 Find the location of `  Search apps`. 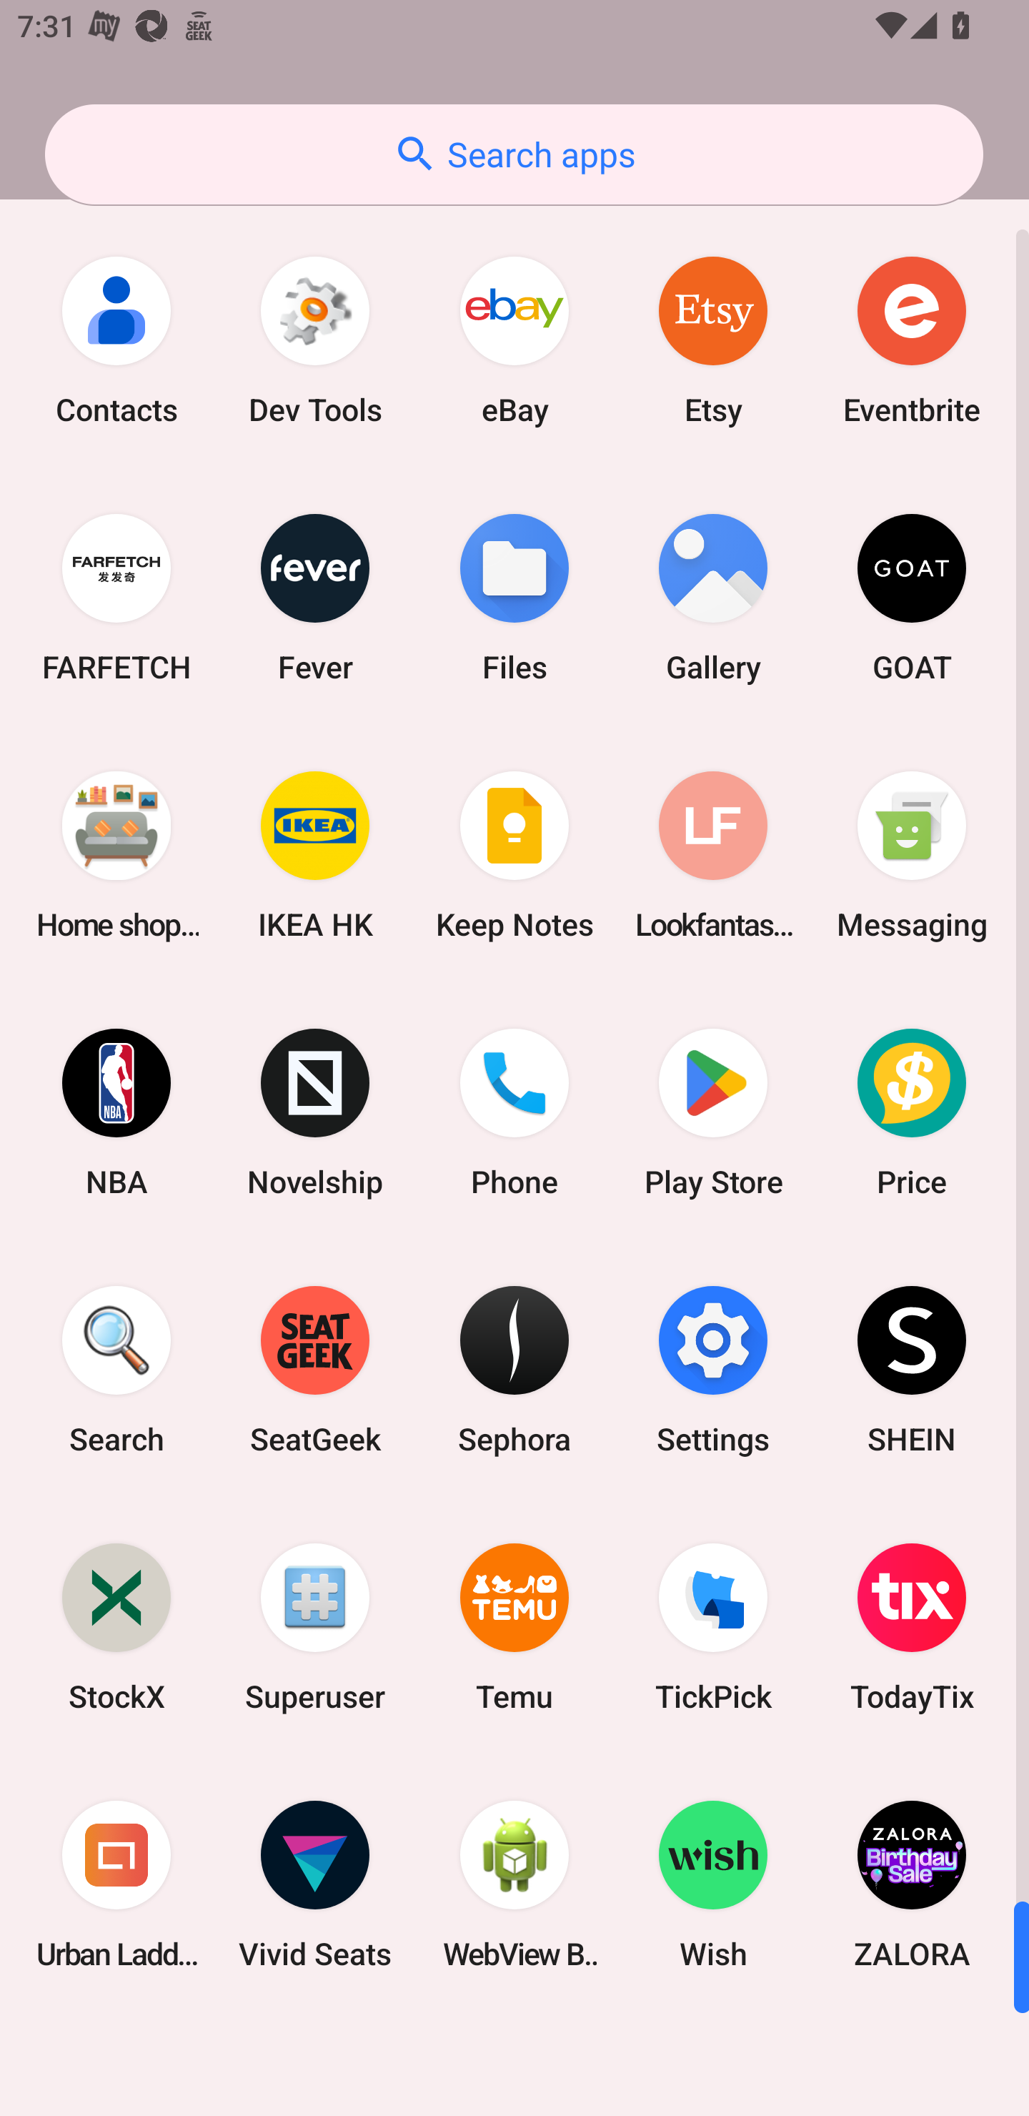

  Search apps is located at coordinates (514, 154).